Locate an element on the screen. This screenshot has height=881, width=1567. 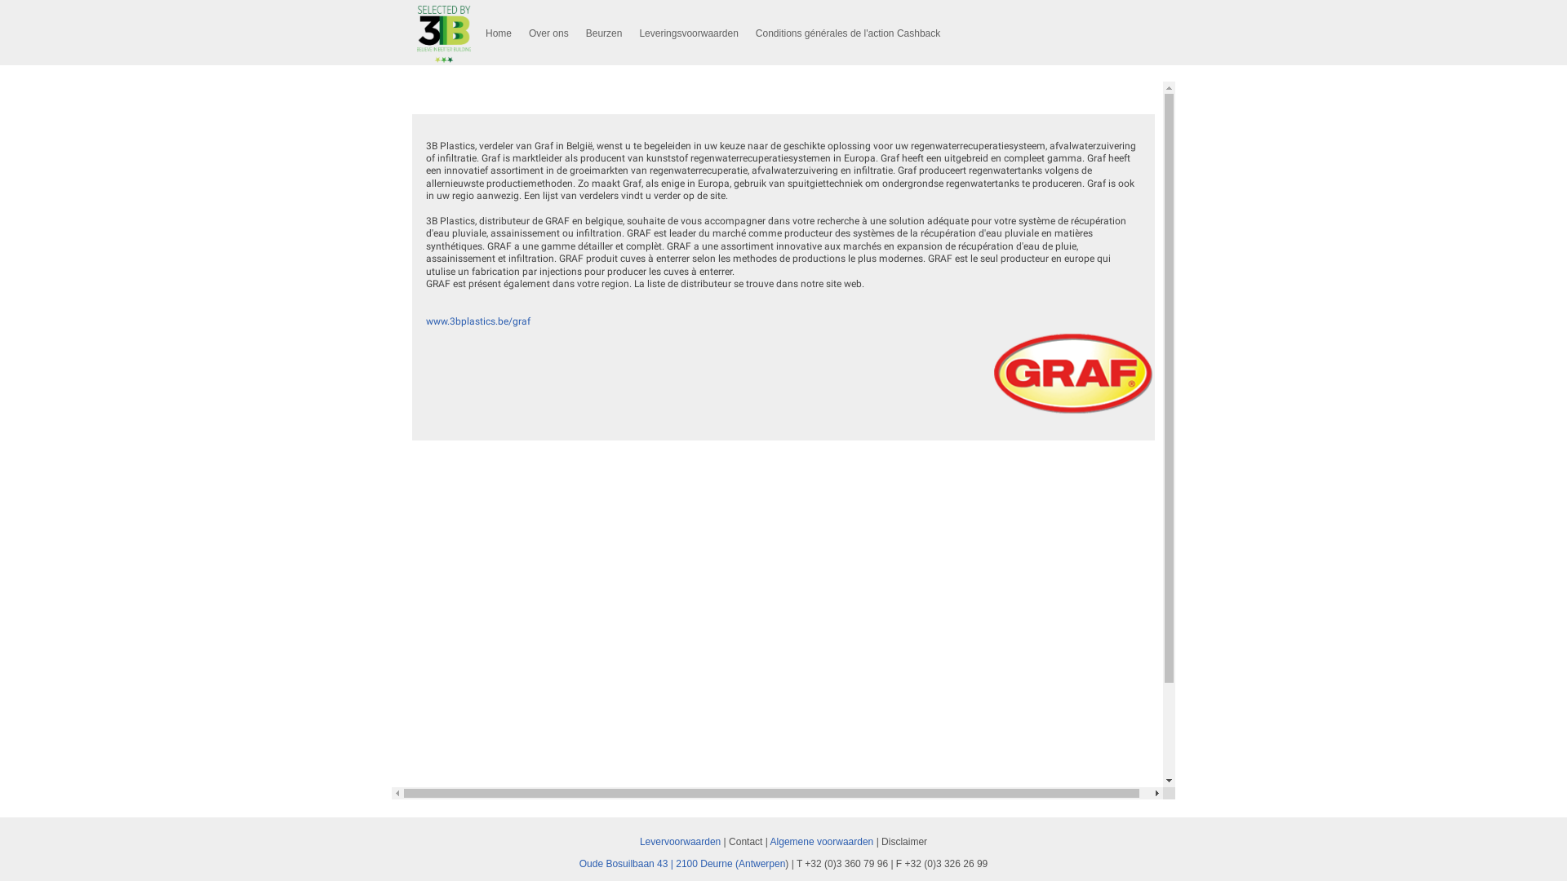
Algemene voorwaarden is located at coordinates (823, 841).